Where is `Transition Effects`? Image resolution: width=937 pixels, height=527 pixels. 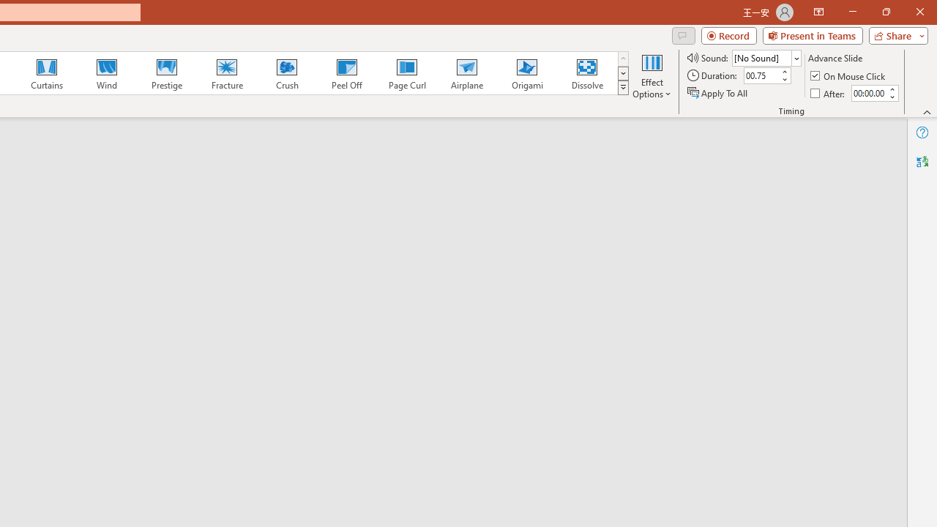 Transition Effects is located at coordinates (622, 88).